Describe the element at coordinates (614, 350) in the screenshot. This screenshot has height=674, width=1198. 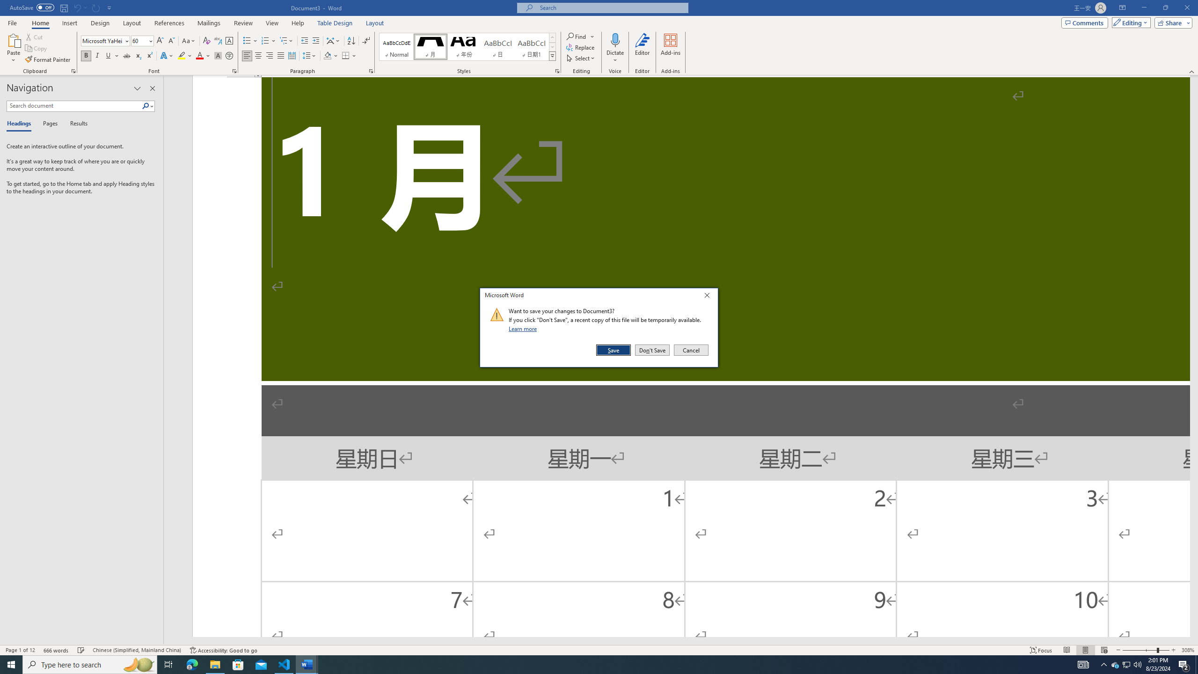
I see `Save` at that location.